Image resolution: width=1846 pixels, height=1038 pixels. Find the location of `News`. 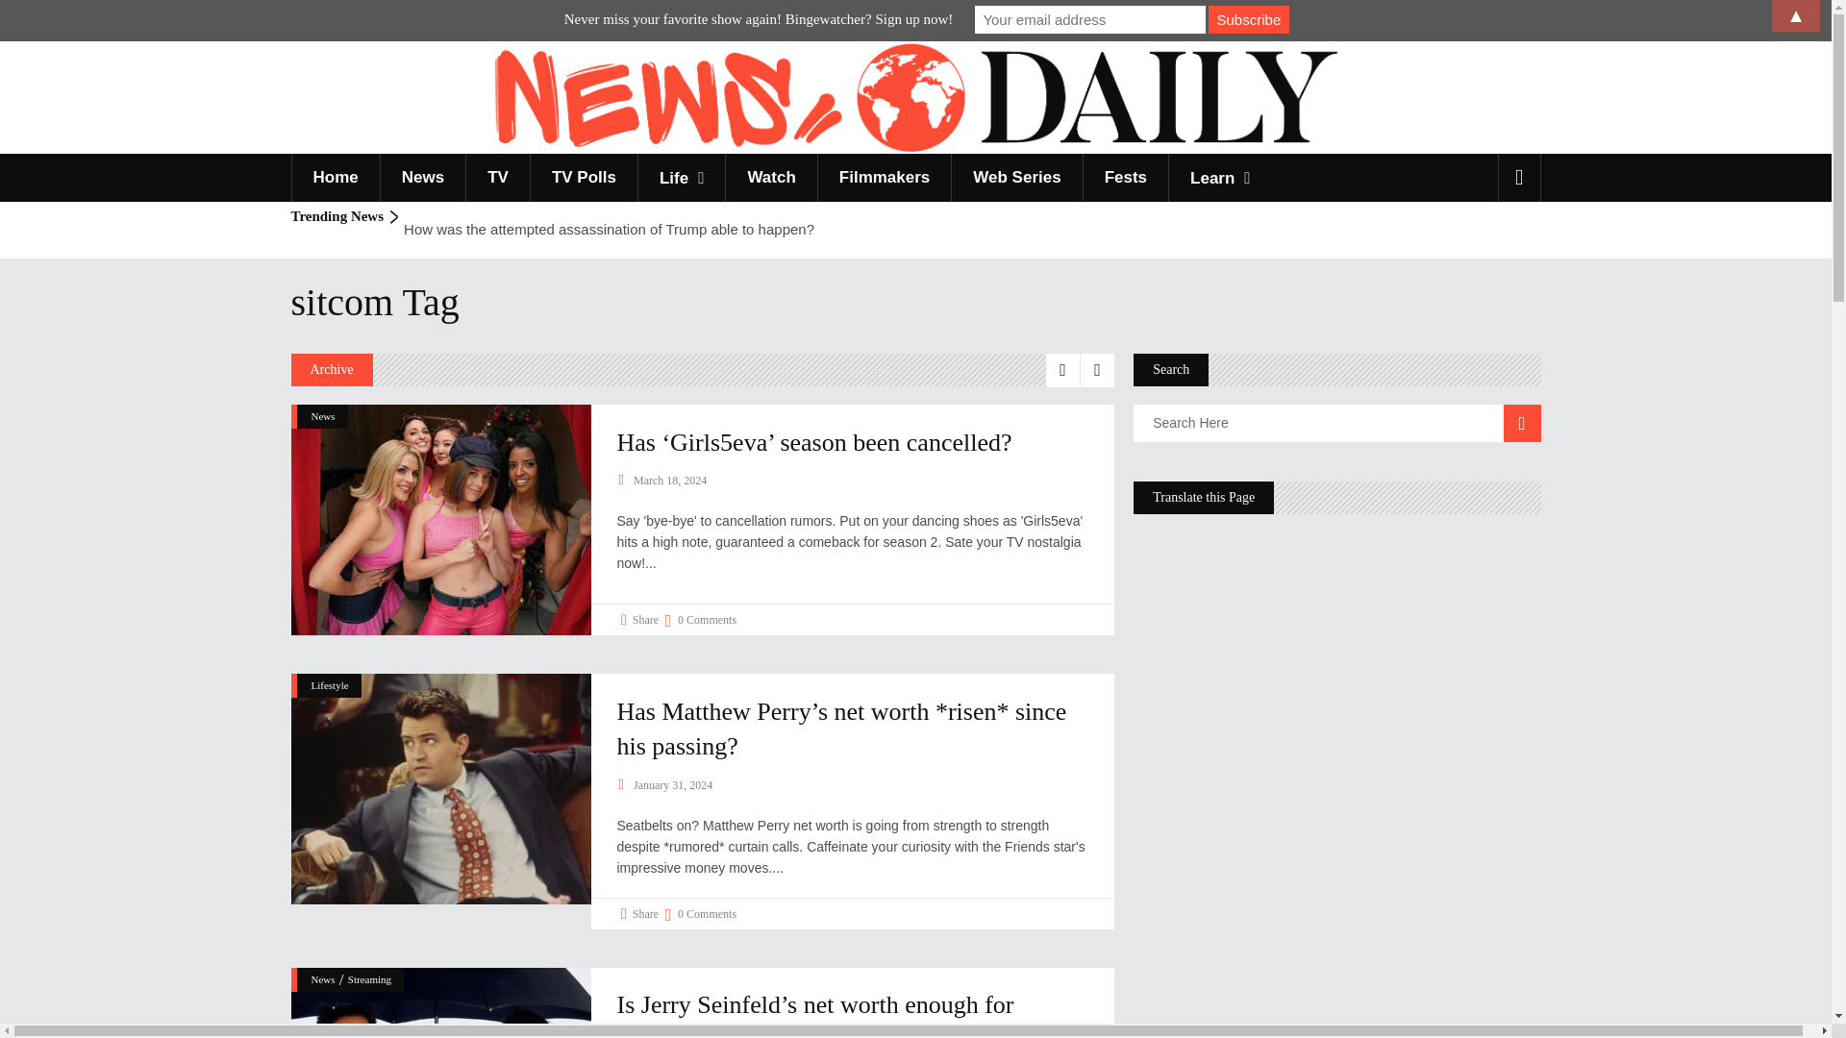

News is located at coordinates (422, 177).